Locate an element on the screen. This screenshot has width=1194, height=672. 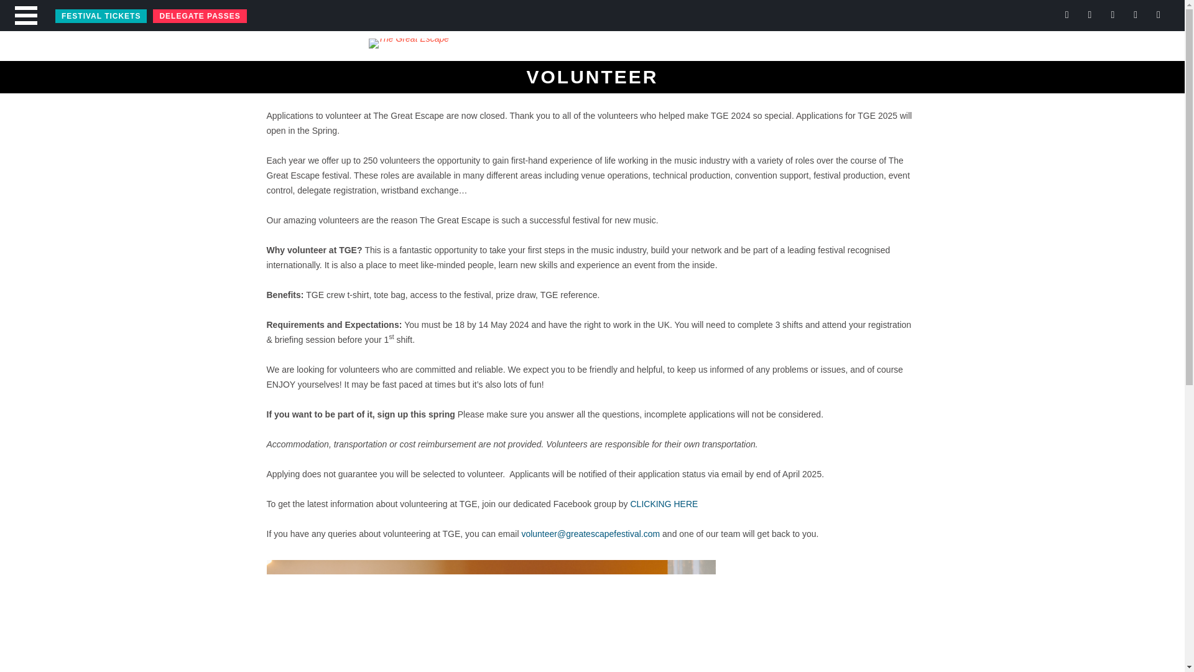
The Great Escape is located at coordinates (592, 50).